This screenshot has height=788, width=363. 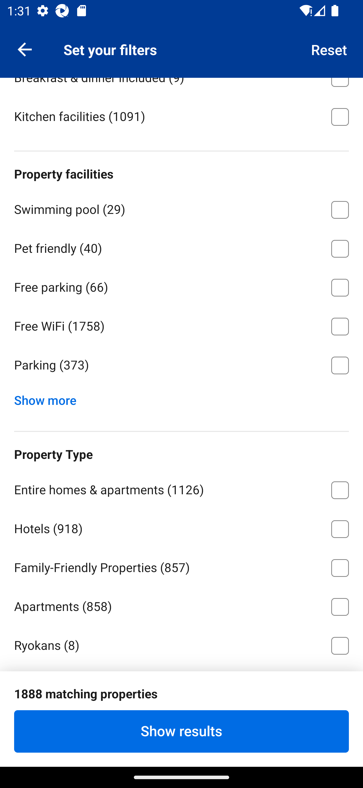 I want to click on Pet friendly ⁦(40), so click(x=181, y=247).